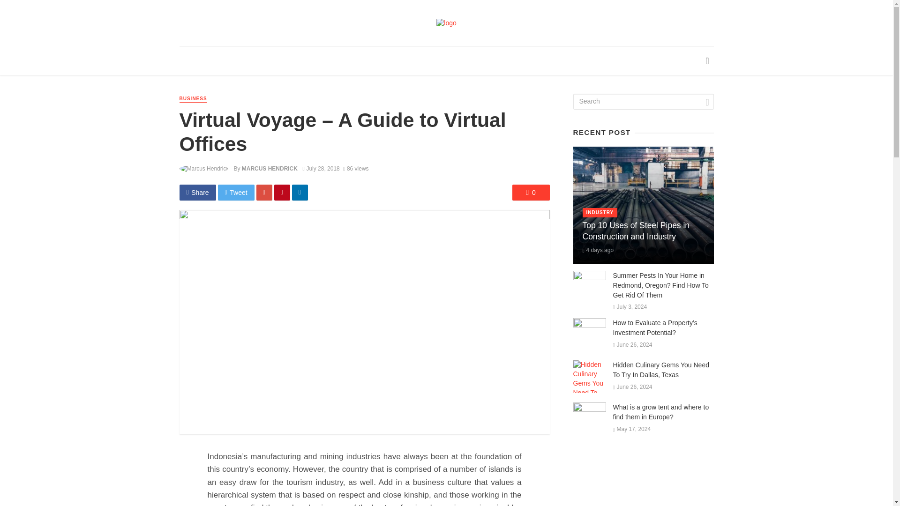 The height and width of the screenshot is (506, 900). I want to click on July 28, 2018 at 7:33 am, so click(321, 169).